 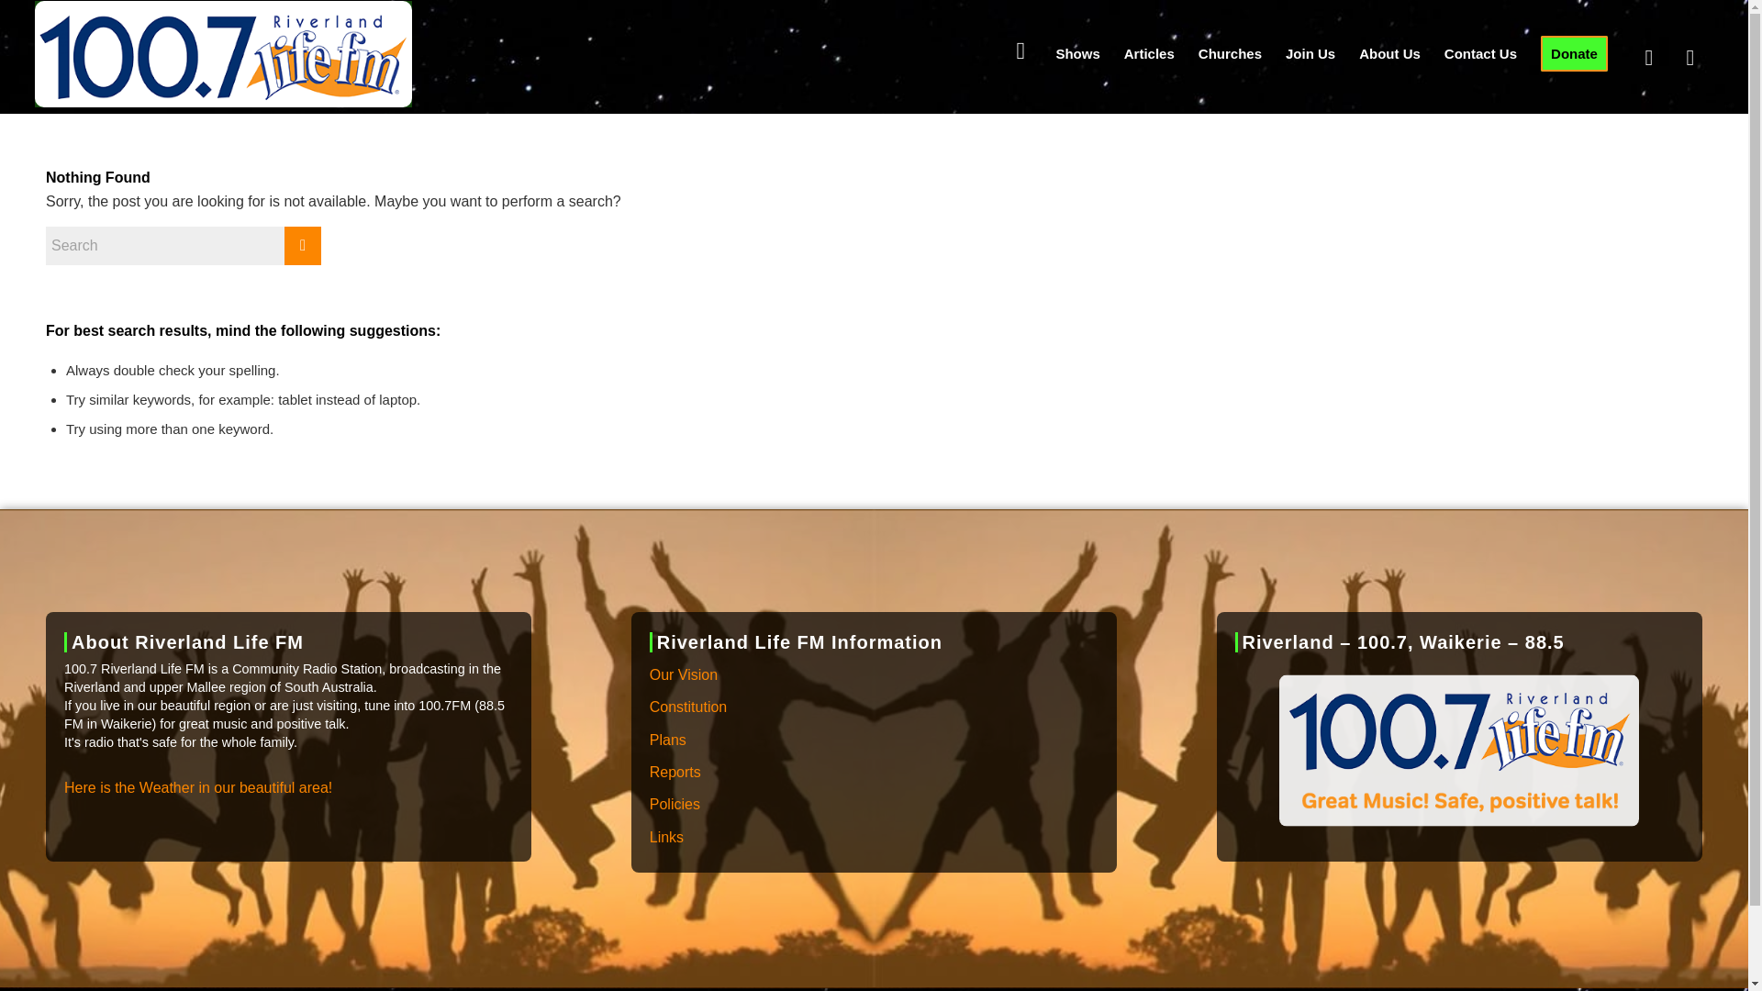 I want to click on Plans, so click(x=874, y=740).